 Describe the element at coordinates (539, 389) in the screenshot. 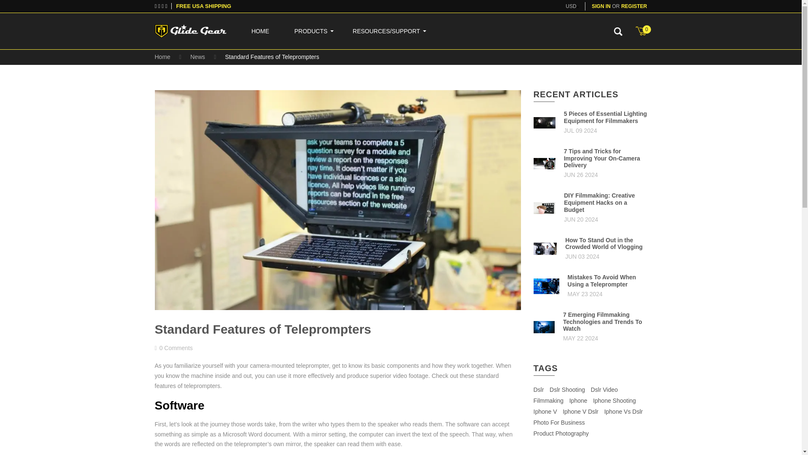

I see `Show articles tagged dslr` at that location.